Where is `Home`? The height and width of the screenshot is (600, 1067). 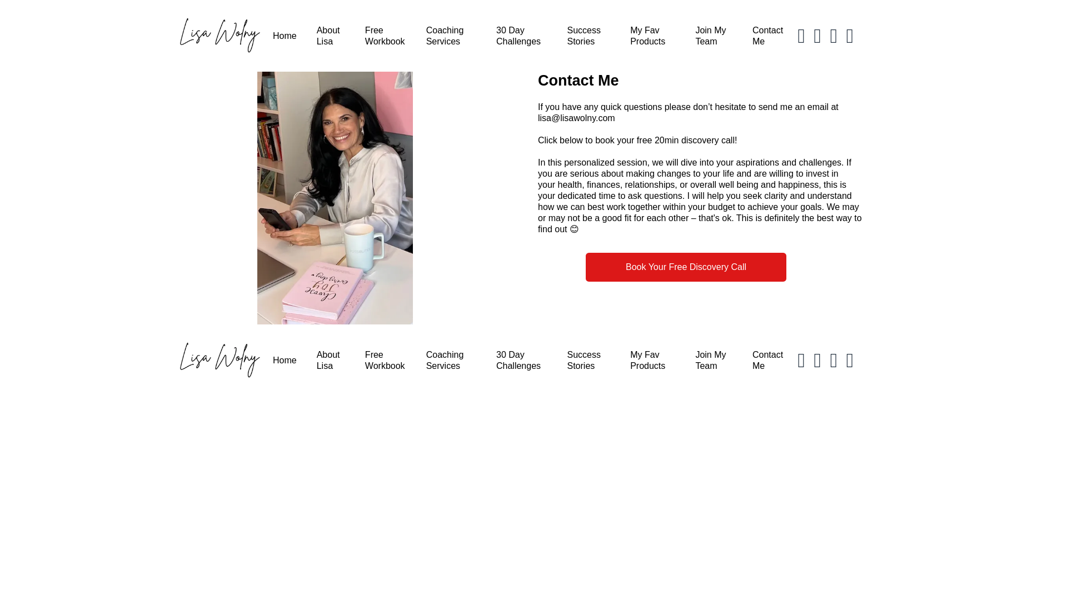 Home is located at coordinates (285, 36).